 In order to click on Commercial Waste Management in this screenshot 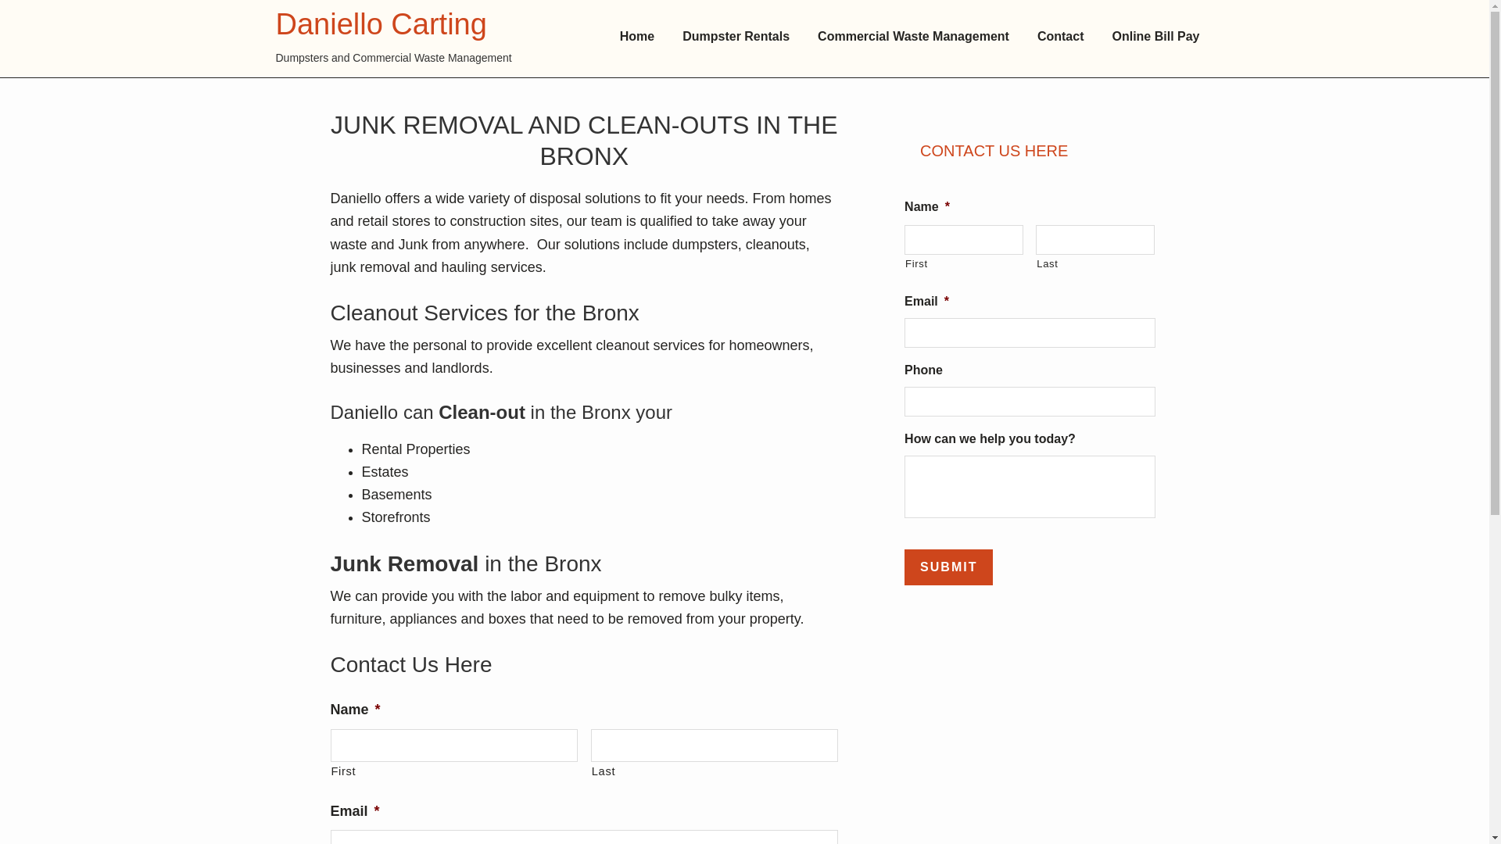, I will do `click(913, 38)`.